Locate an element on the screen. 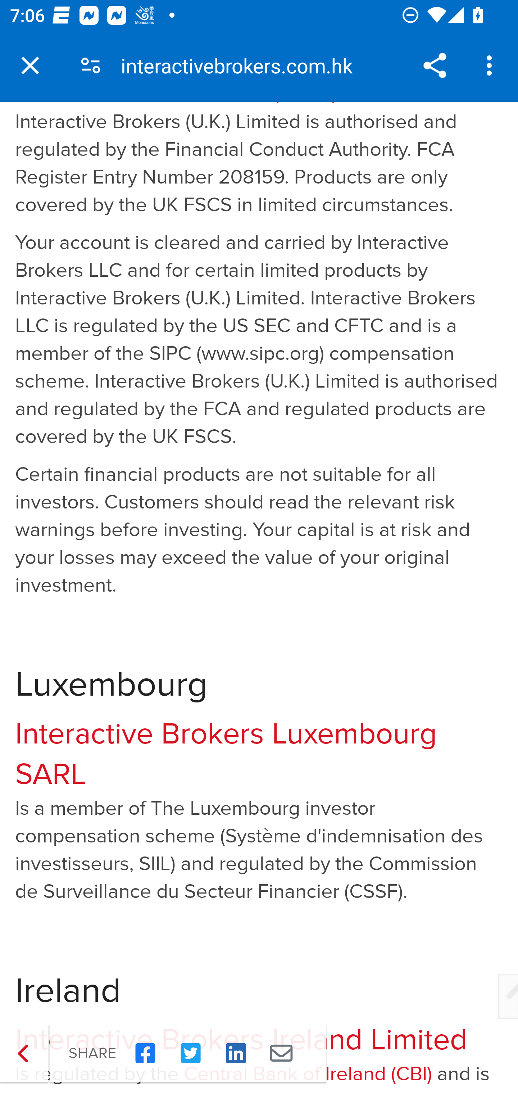 The height and width of the screenshot is (1094, 518). Share by Email  is located at coordinates (281, 1053).